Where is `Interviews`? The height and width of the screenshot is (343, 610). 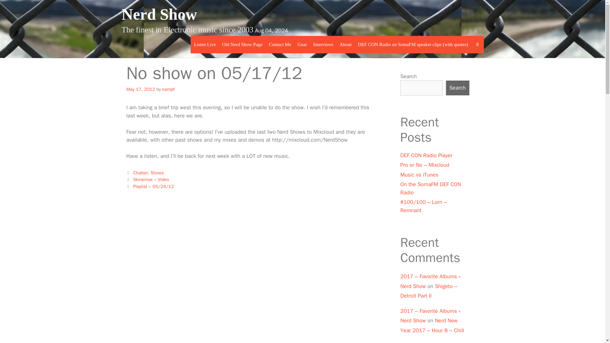
Interviews is located at coordinates (323, 44).